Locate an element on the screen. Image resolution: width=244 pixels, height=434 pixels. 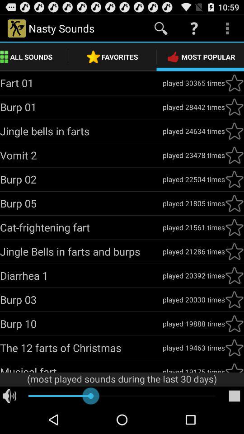
favorite is located at coordinates (235, 131).